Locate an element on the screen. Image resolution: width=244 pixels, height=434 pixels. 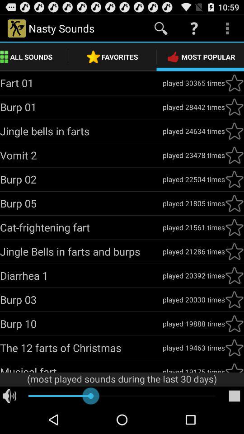
favorite is located at coordinates (235, 131).